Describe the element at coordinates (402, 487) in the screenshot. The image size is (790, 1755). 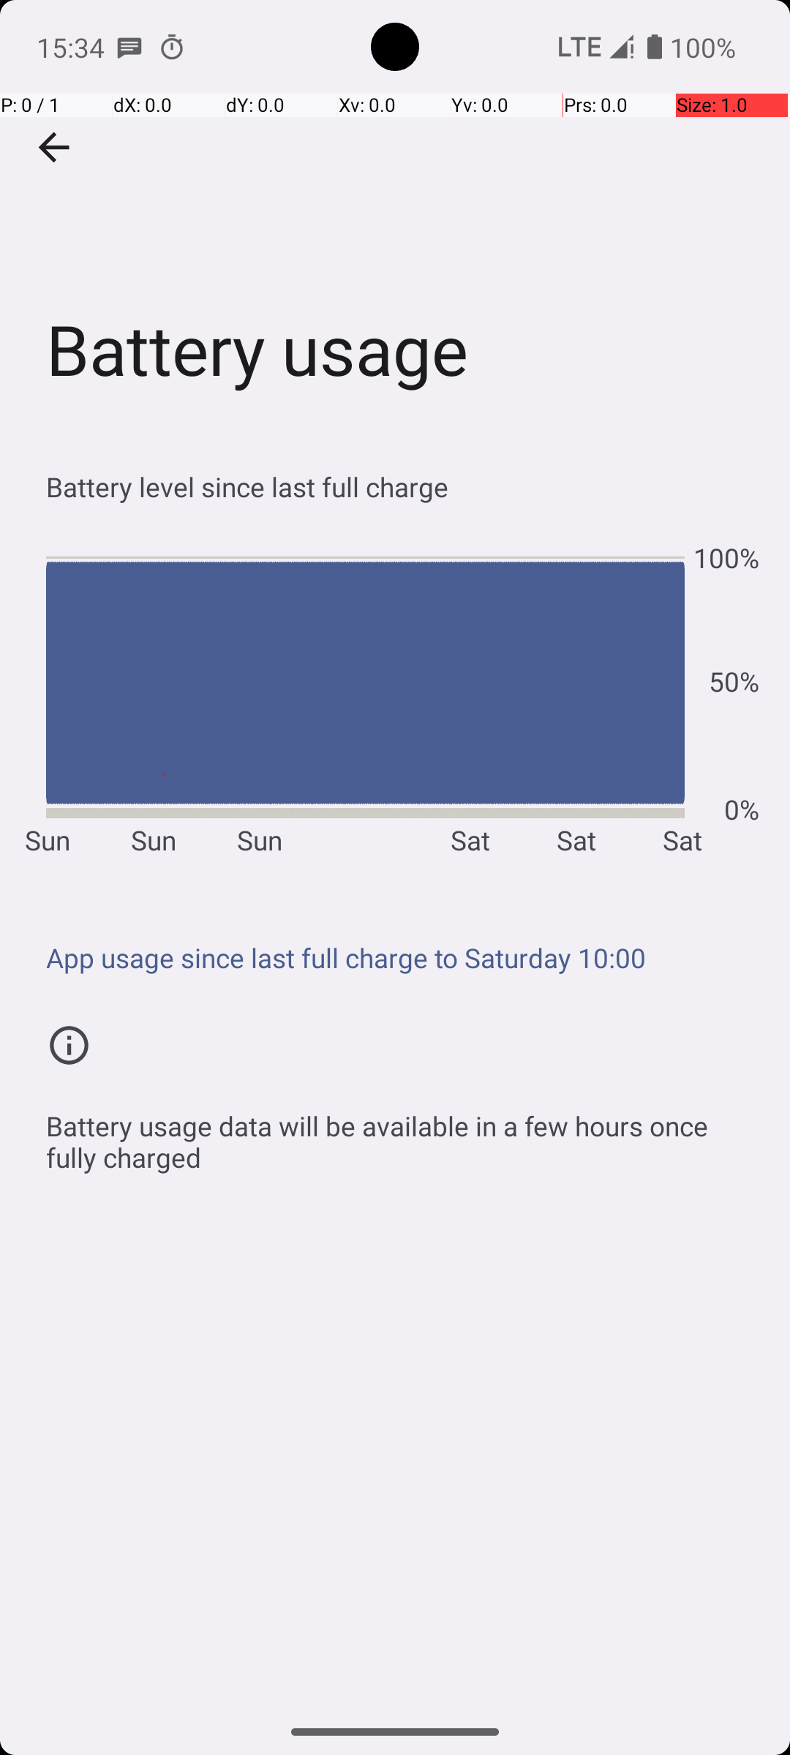
I see `Battery level since last full charge` at that location.